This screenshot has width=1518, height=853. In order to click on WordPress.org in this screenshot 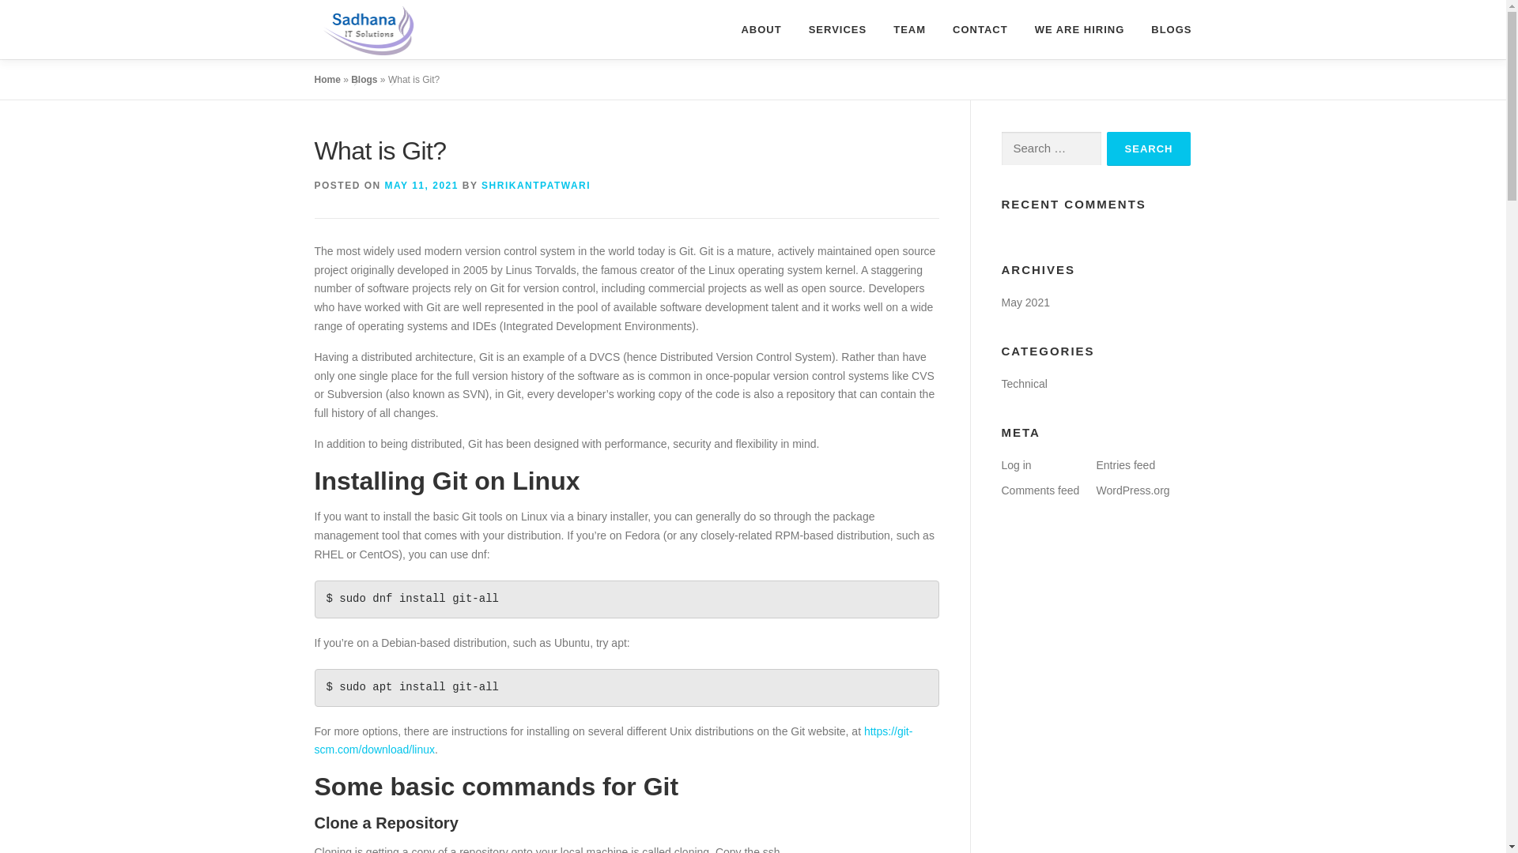, I will do `click(1132, 490)`.